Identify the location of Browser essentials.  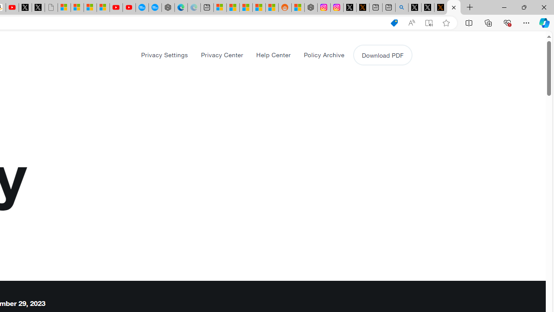
(507, 23).